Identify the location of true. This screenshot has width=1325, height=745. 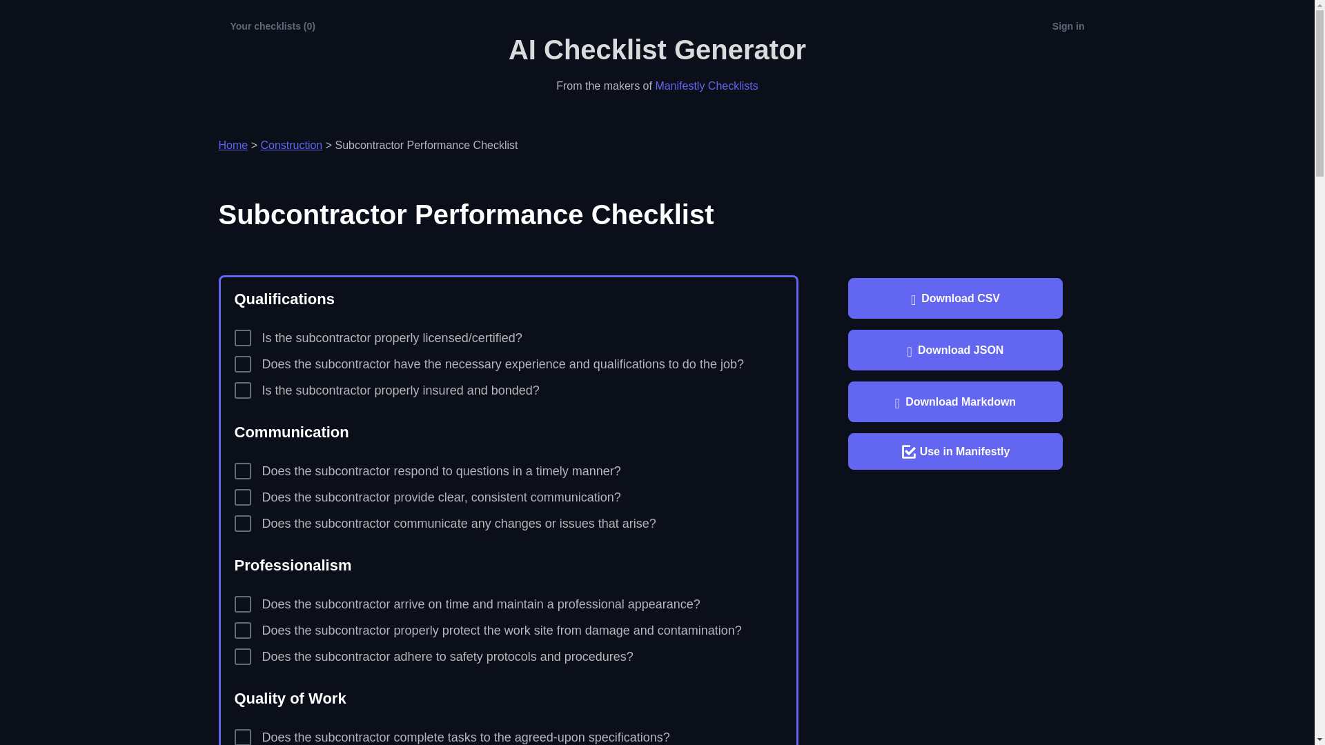
(243, 524).